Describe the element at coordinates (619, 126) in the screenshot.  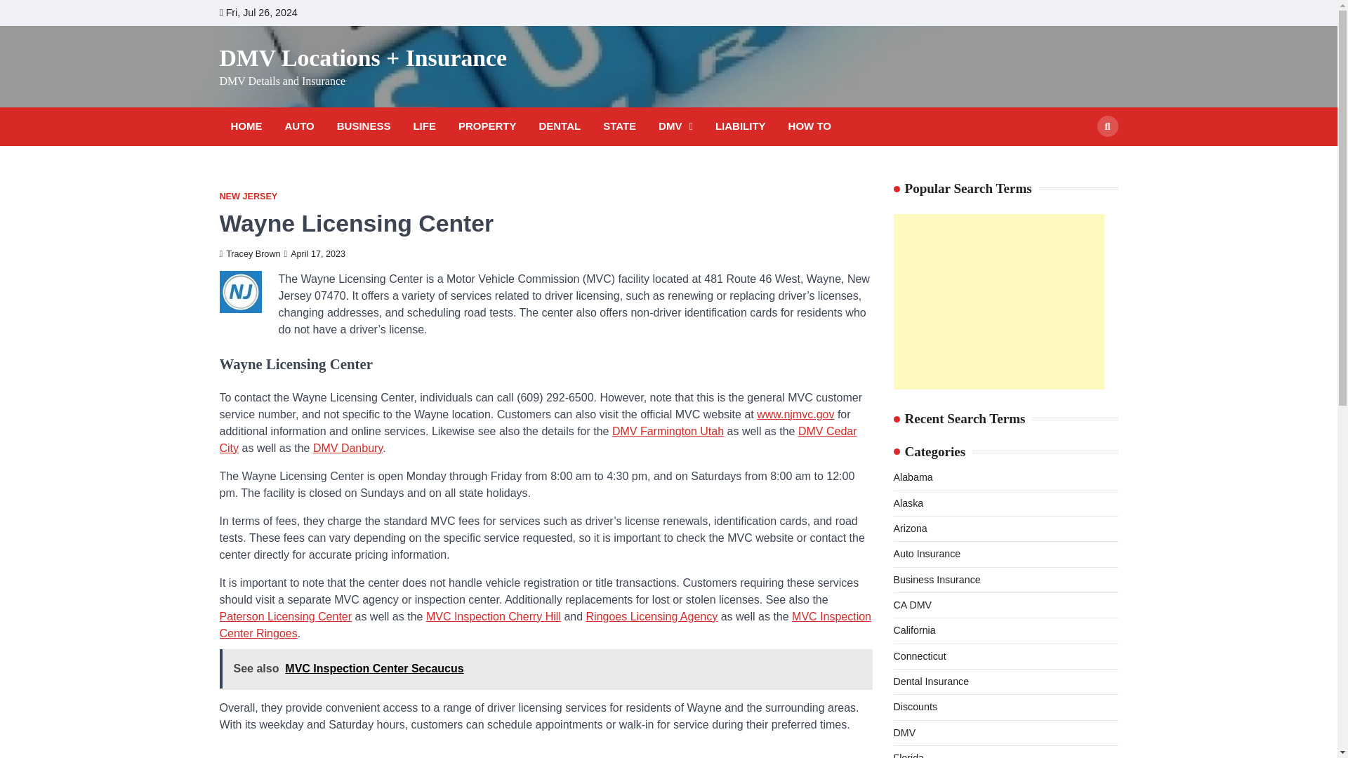
I see `STATE` at that location.